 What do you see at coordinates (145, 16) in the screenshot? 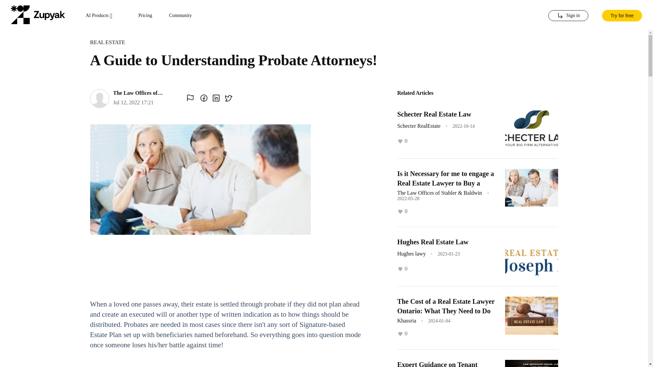
I see `Pricing` at bounding box center [145, 16].